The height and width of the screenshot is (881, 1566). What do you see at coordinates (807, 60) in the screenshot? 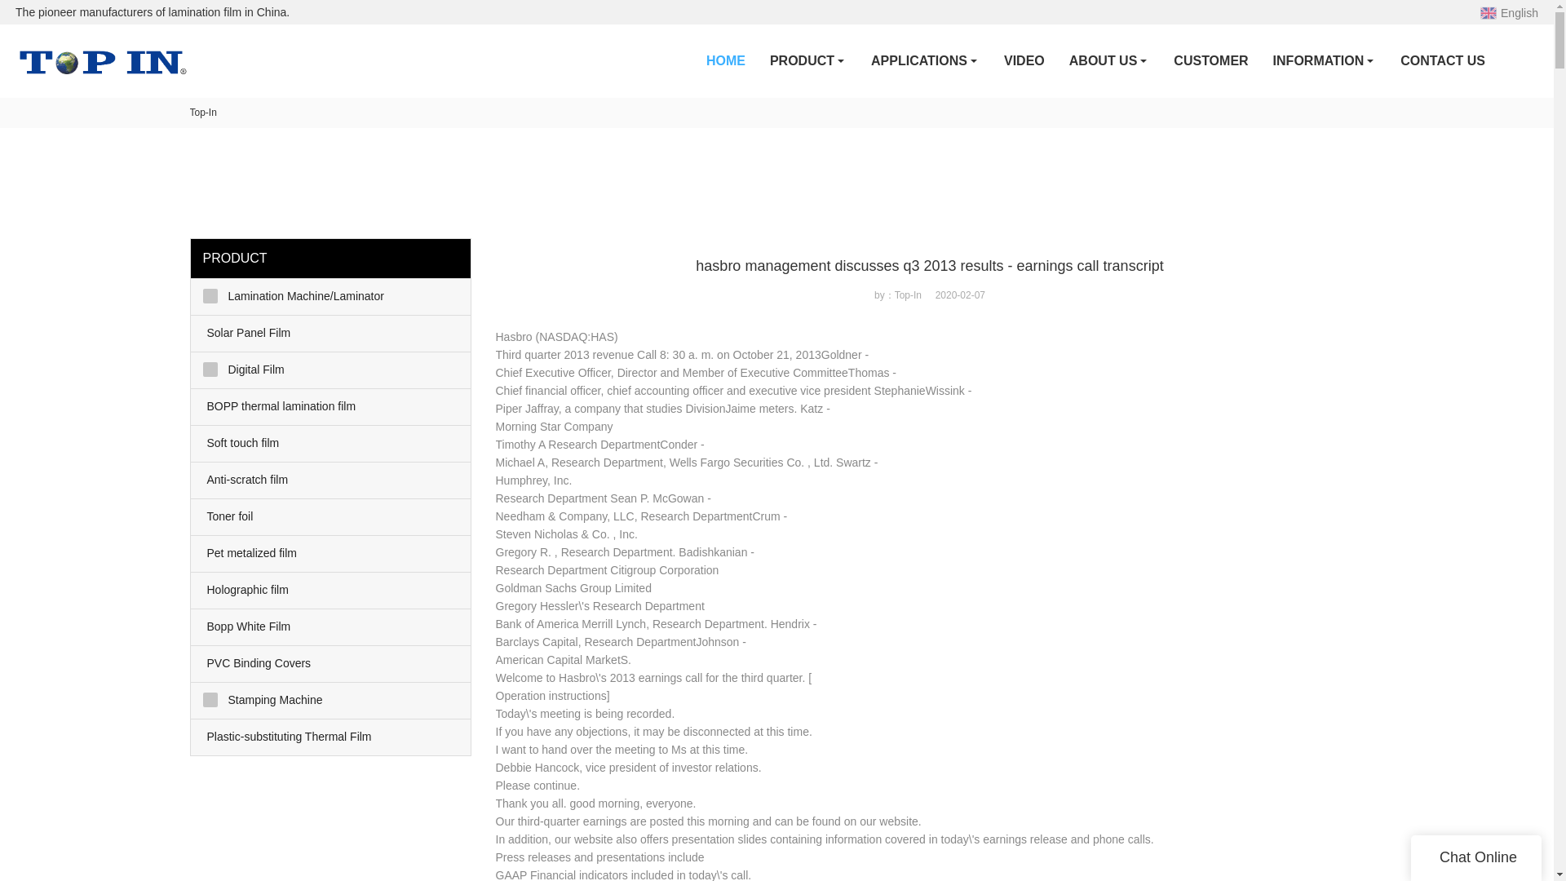
I see `PRODUCT` at bounding box center [807, 60].